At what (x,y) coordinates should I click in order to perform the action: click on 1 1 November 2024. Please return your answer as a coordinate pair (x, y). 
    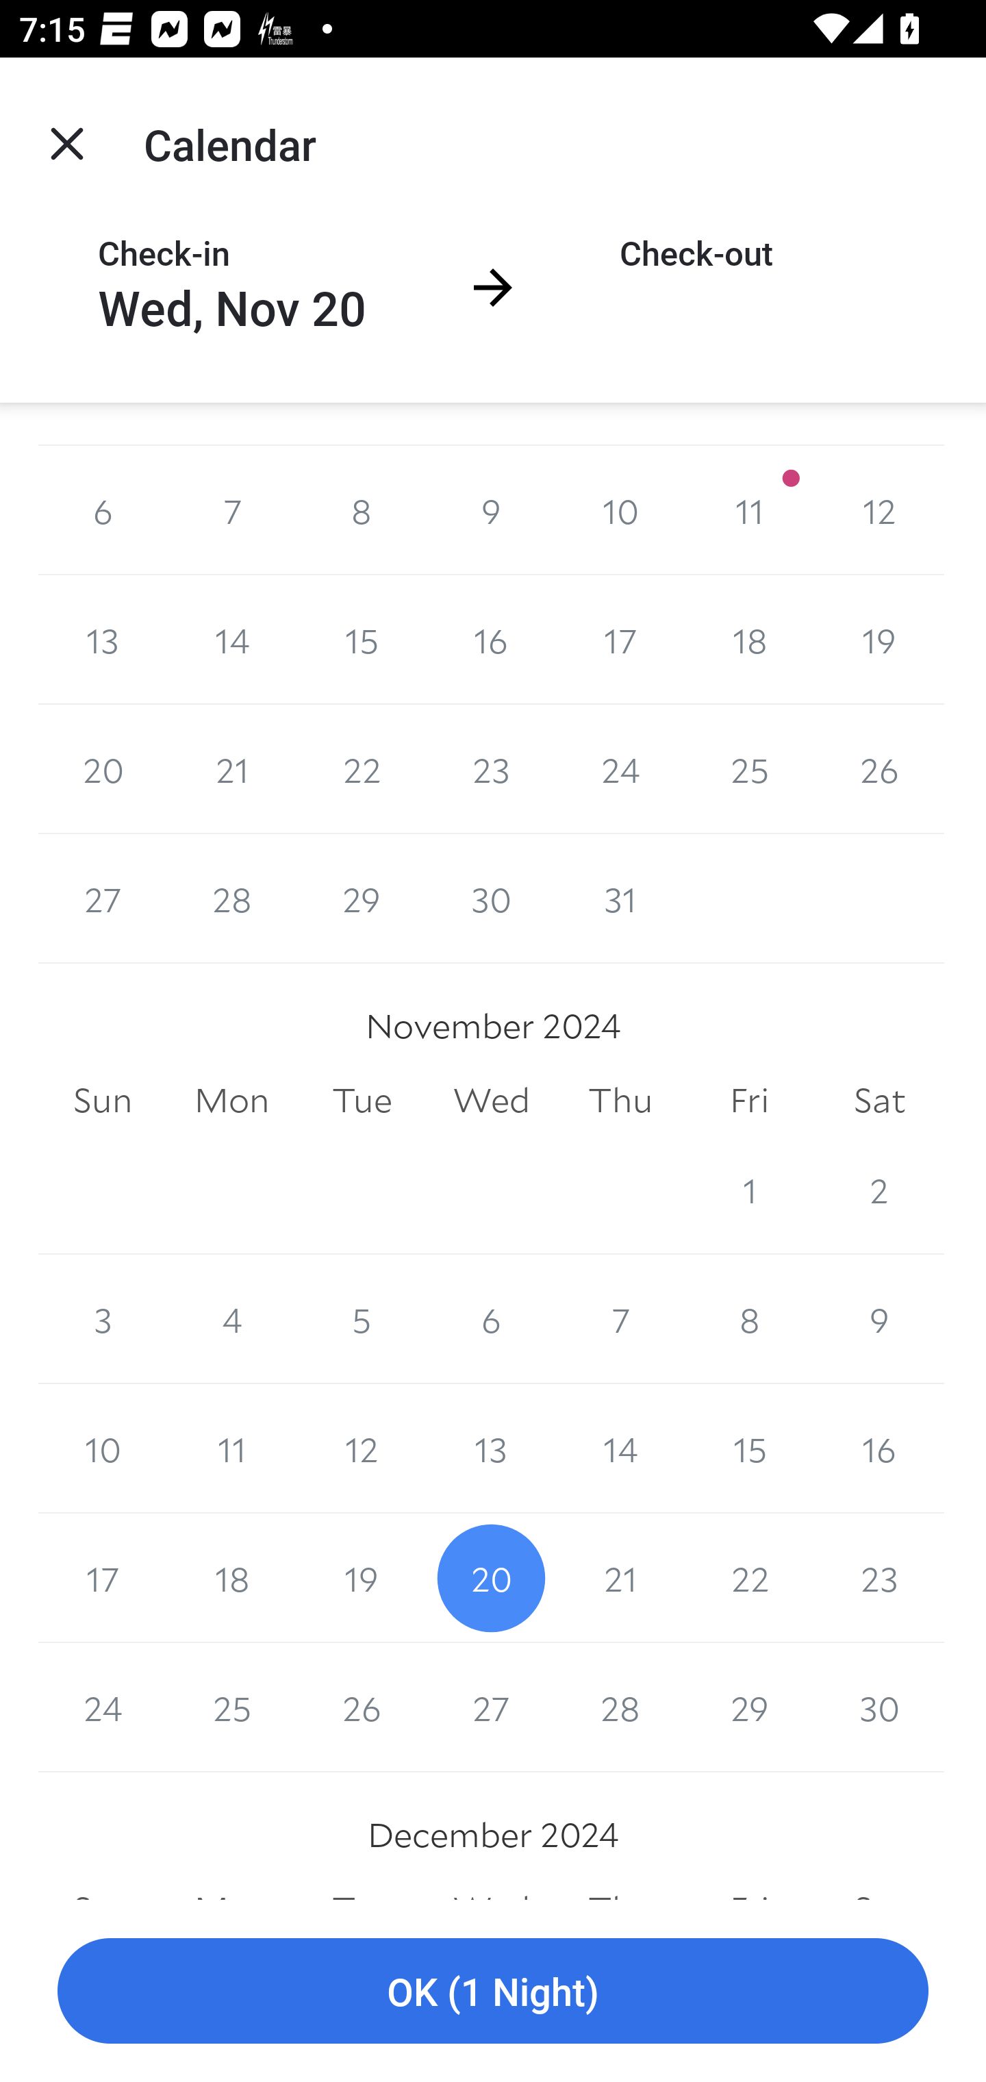
    Looking at the image, I should click on (749, 1190).